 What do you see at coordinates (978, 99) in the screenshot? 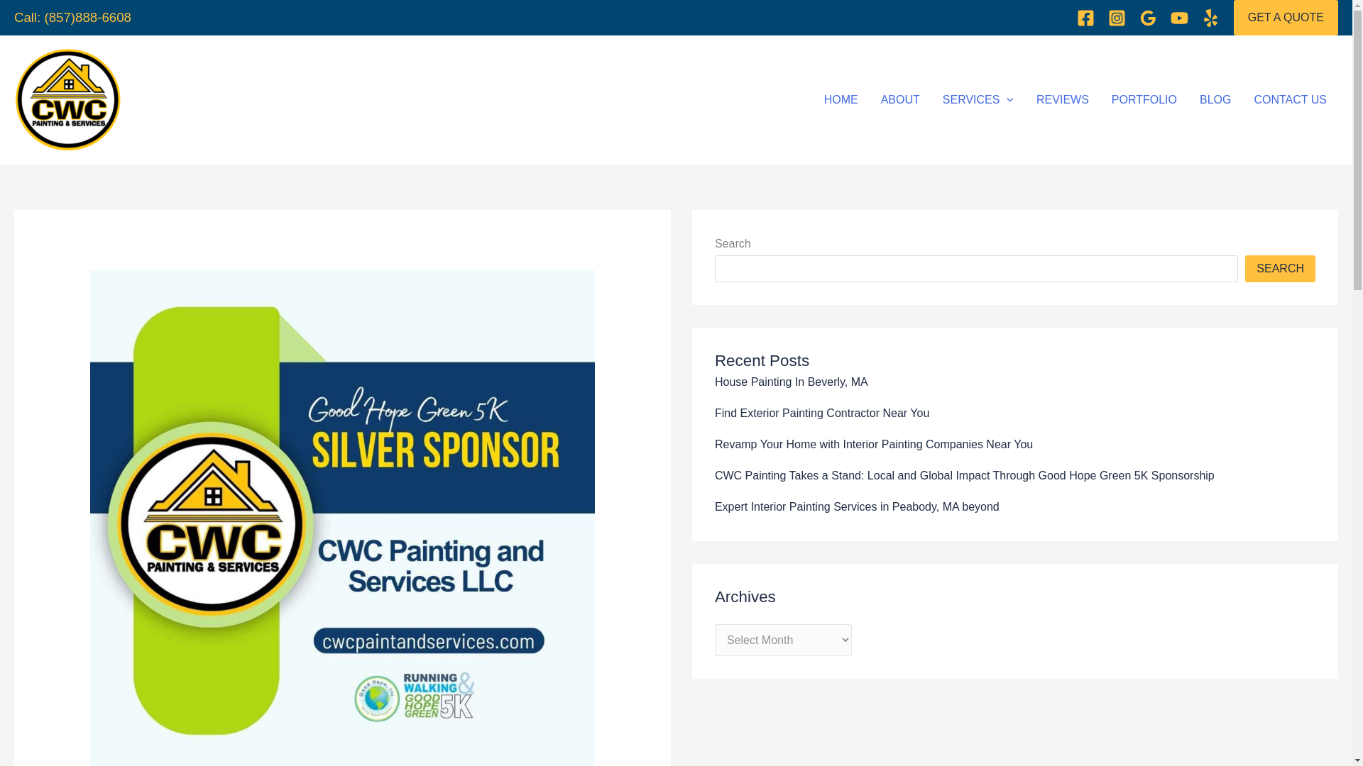
I see `SERVICES` at bounding box center [978, 99].